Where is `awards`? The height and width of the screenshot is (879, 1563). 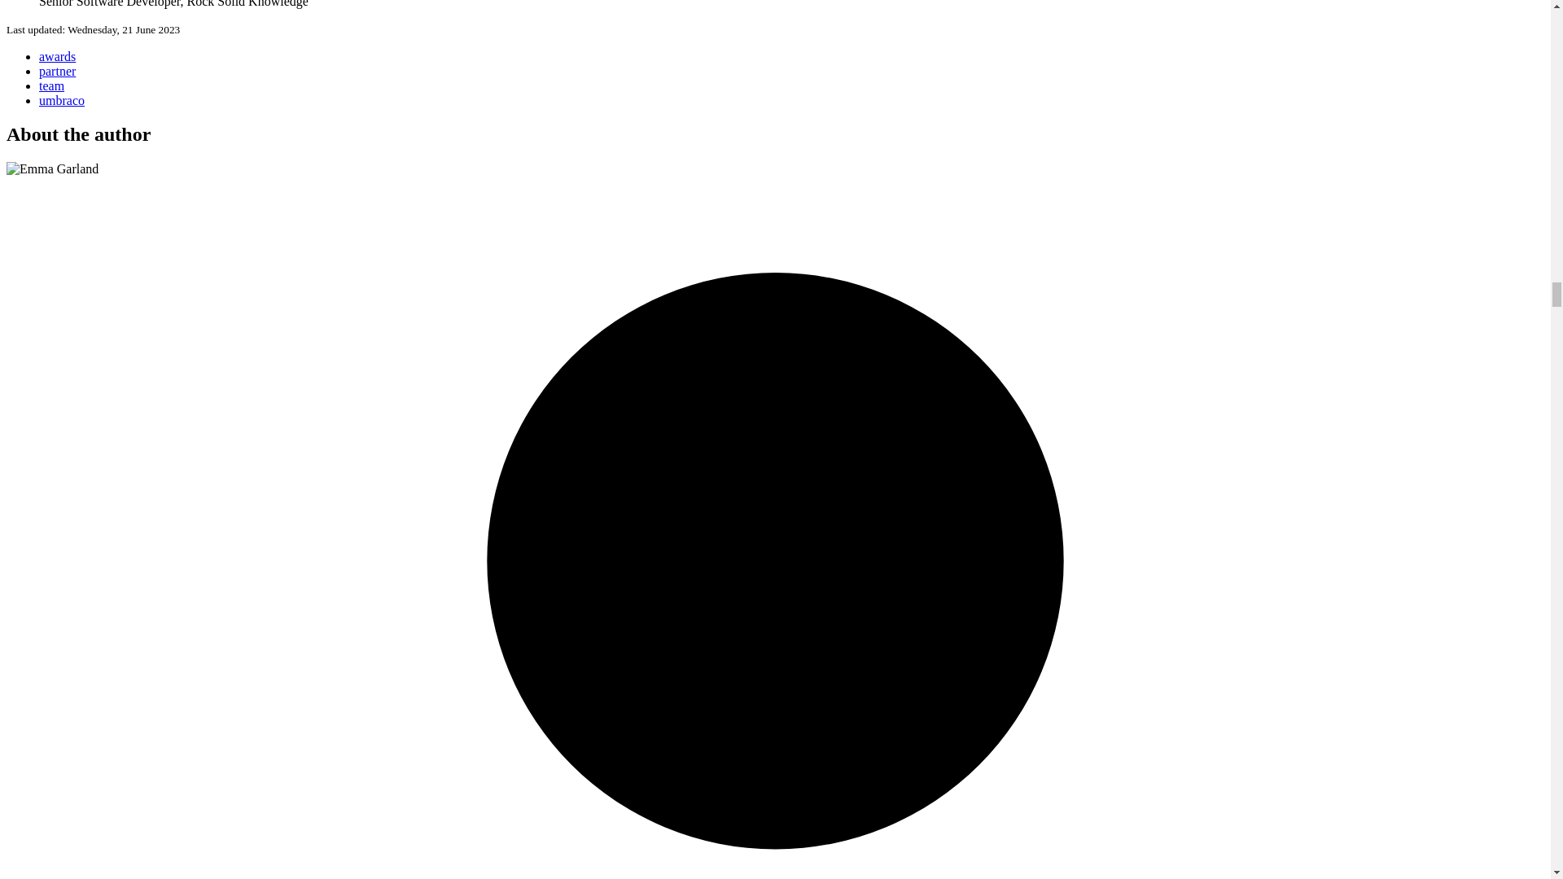 awards is located at coordinates (57, 55).